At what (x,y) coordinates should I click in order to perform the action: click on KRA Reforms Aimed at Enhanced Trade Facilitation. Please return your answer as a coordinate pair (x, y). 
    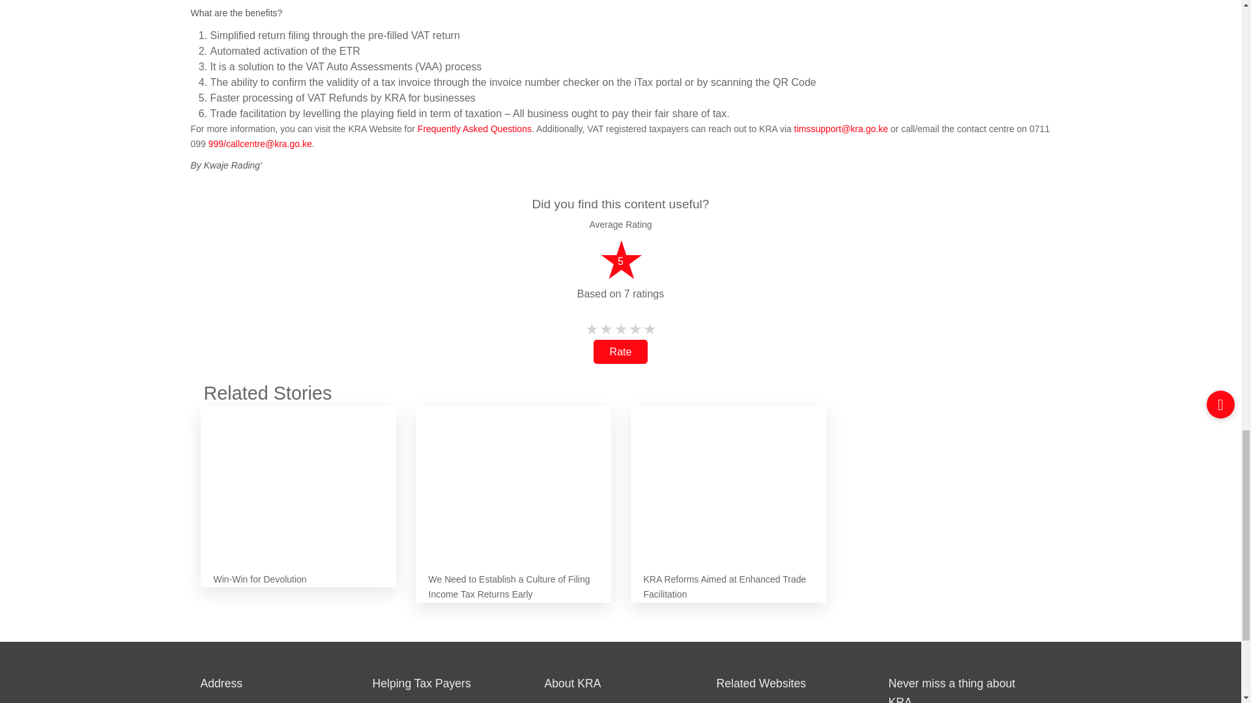
    Looking at the image, I should click on (728, 478).